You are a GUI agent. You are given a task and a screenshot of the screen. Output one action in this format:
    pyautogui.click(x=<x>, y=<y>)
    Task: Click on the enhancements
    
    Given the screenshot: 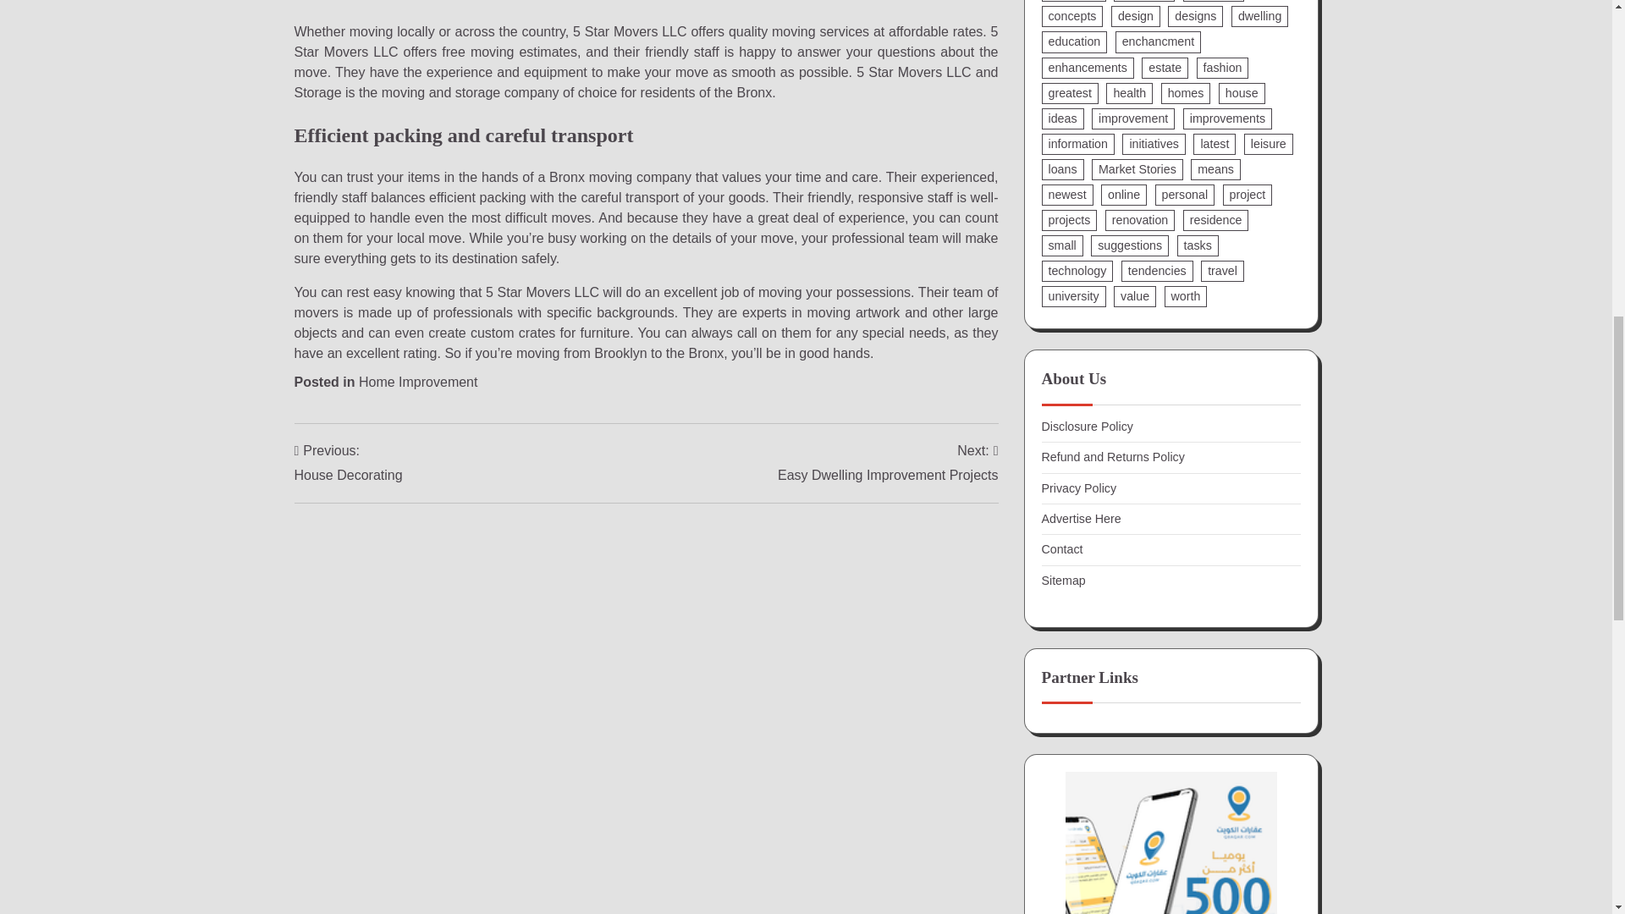 What is the action you would take?
    pyautogui.click(x=1087, y=68)
    